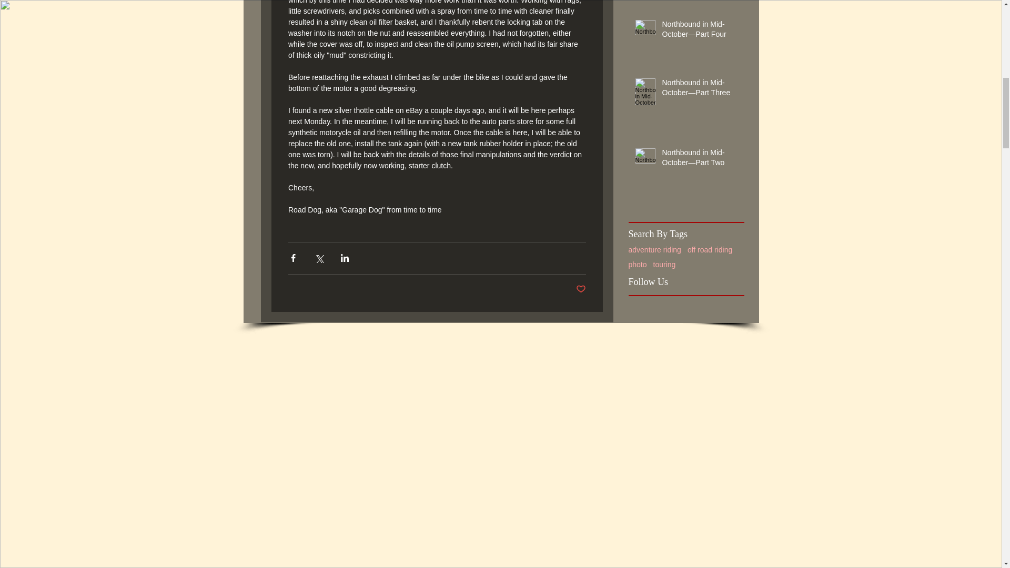  What do you see at coordinates (637, 264) in the screenshot?
I see `photo` at bounding box center [637, 264].